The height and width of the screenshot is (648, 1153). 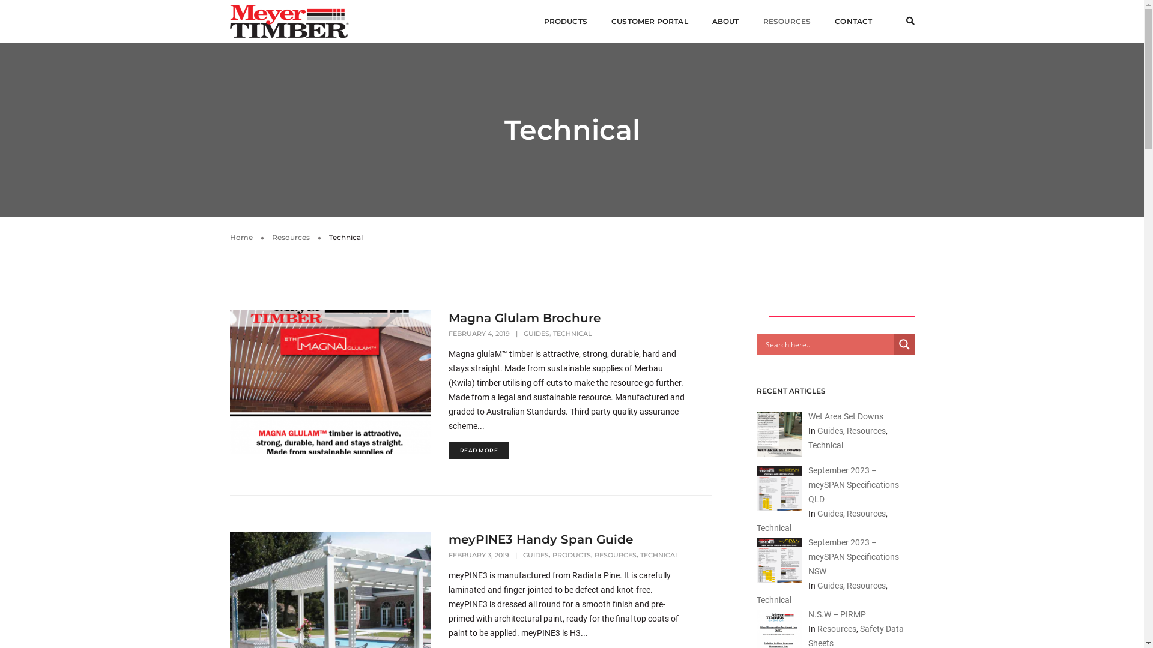 What do you see at coordinates (540, 539) in the screenshot?
I see `meyPINE3 Handy Span Guide` at bounding box center [540, 539].